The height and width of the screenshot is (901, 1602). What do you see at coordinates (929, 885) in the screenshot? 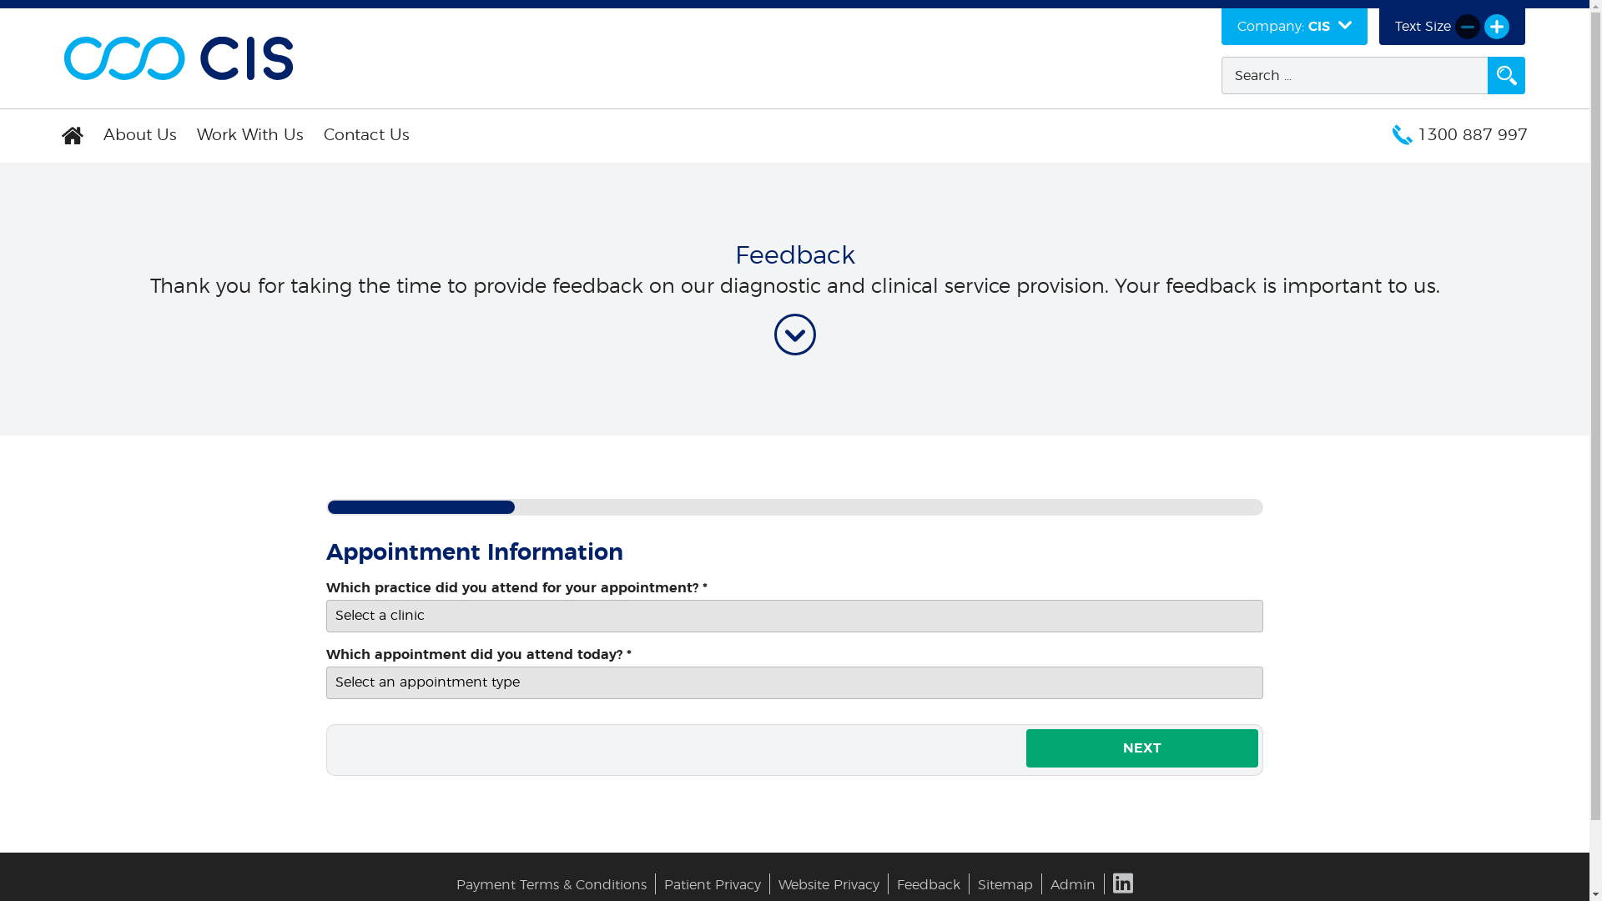
I see `Feedback` at bounding box center [929, 885].